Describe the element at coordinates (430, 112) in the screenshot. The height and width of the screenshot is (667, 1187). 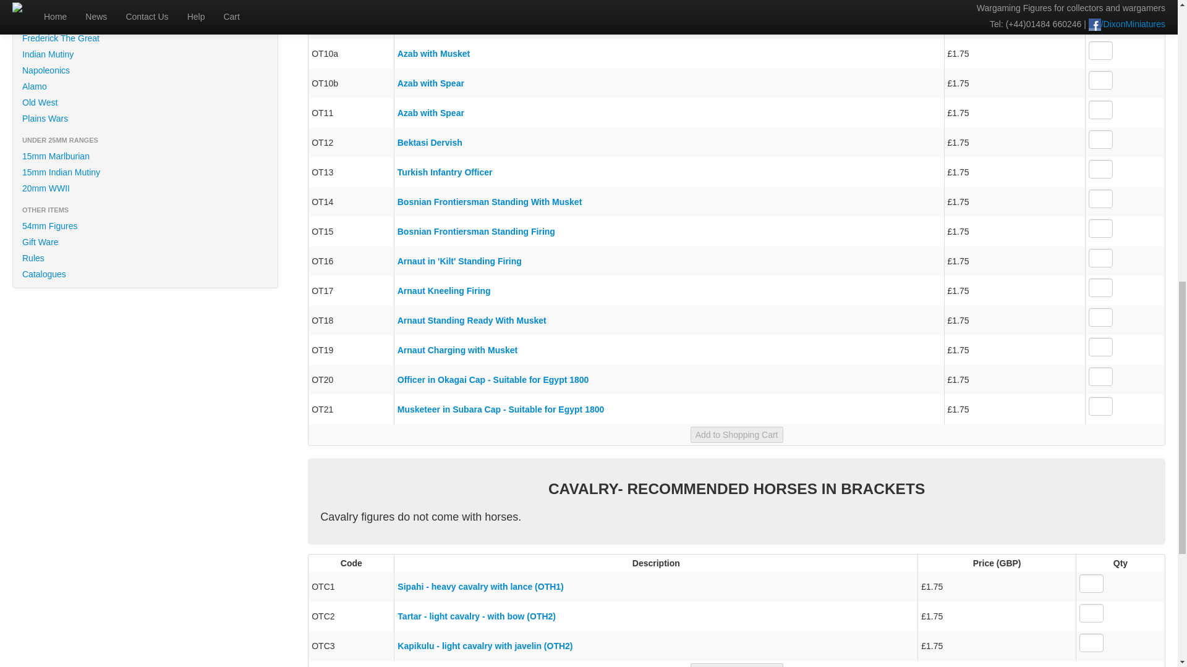
I see `OT11 - Azab with Spear` at that location.